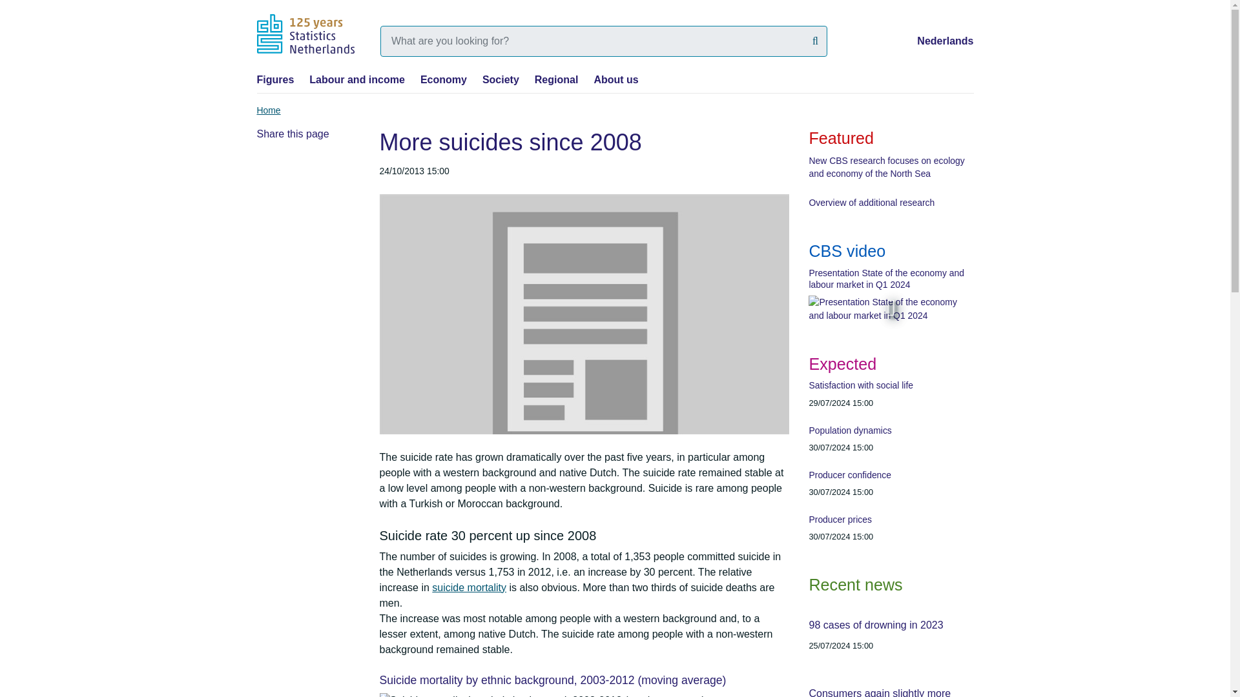 The width and height of the screenshot is (1240, 697). What do you see at coordinates (305, 34) in the screenshot?
I see `CBS home` at bounding box center [305, 34].